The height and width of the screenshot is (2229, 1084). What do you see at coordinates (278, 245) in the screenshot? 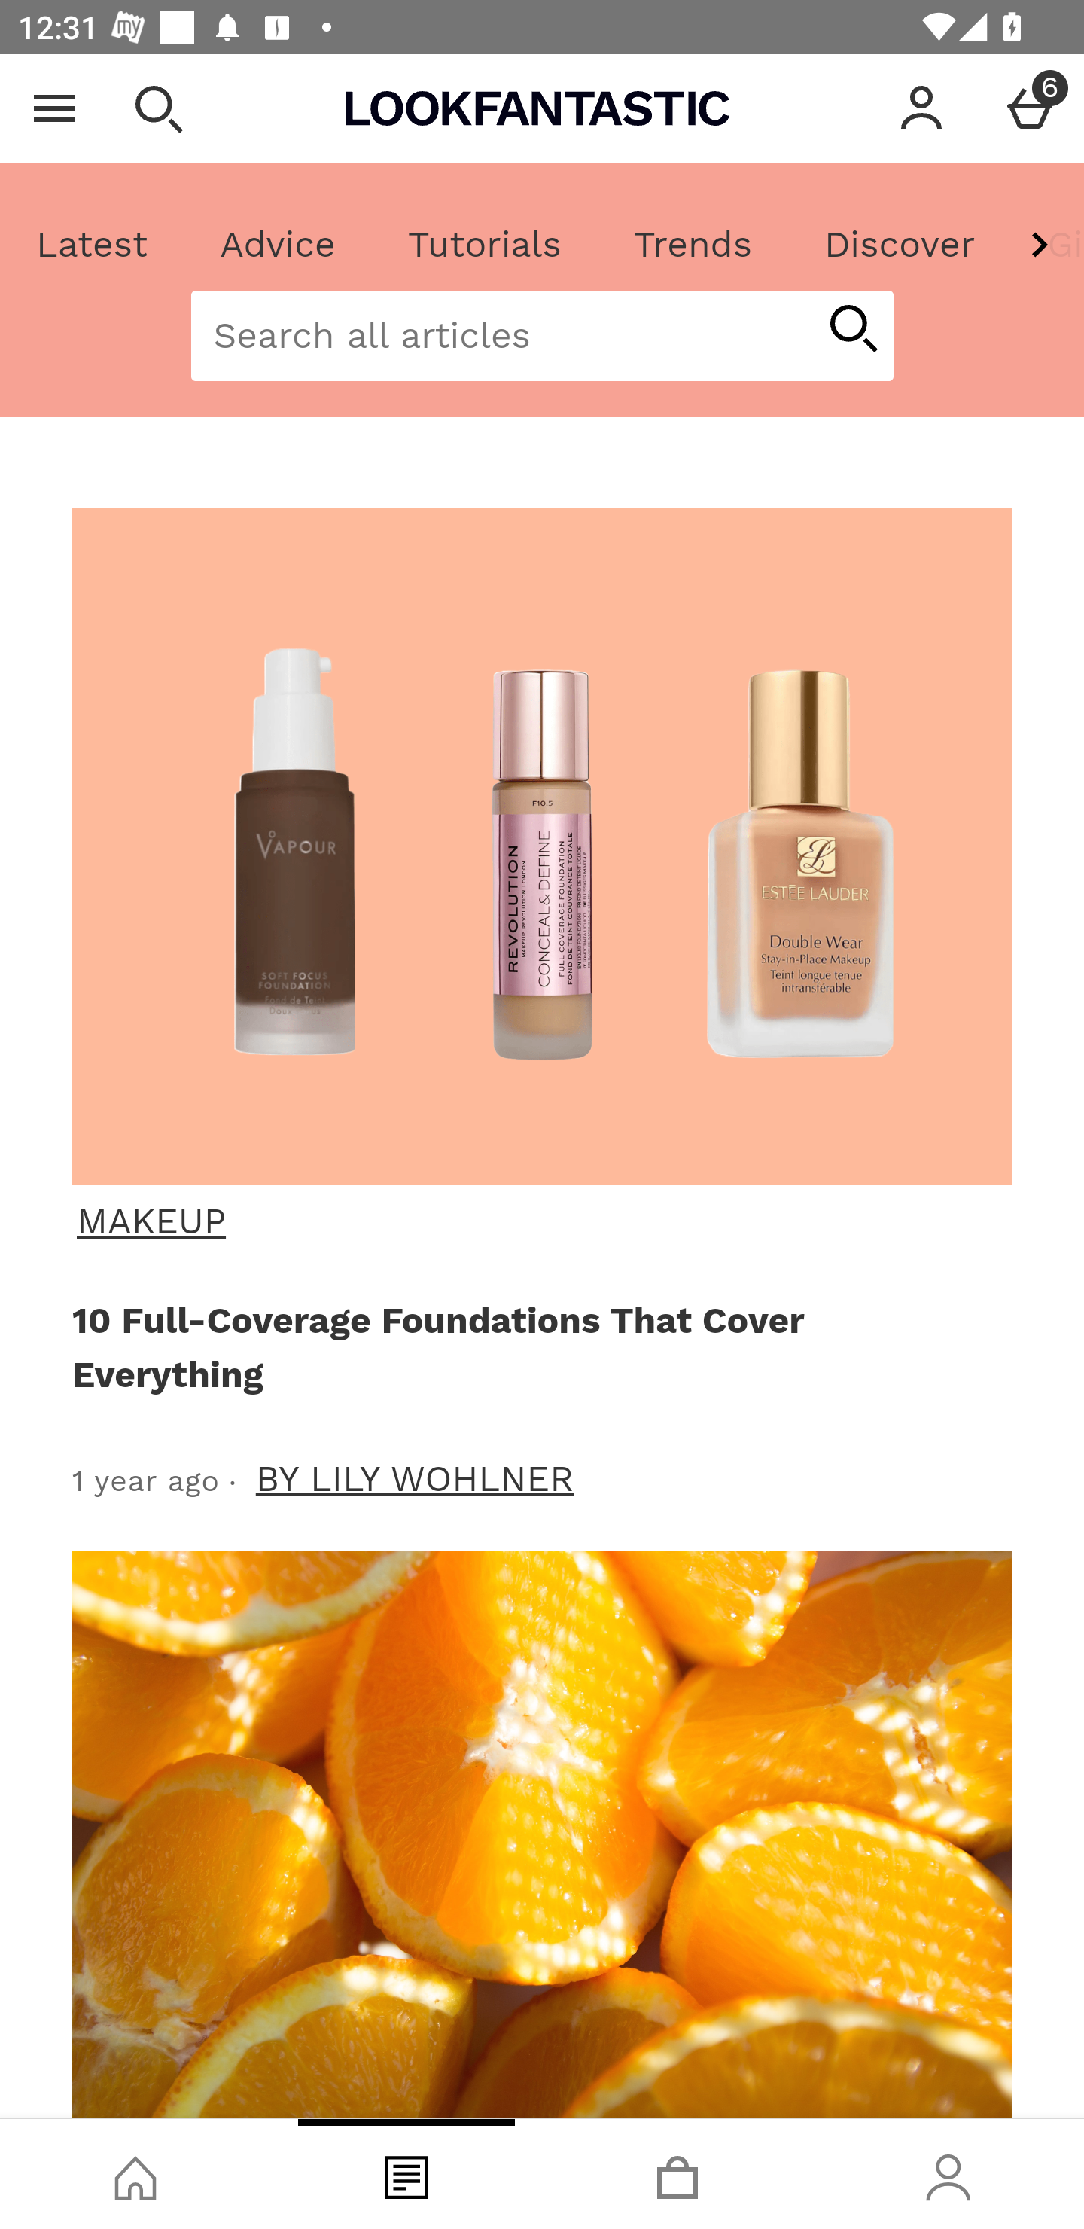
I see `Advice` at bounding box center [278, 245].